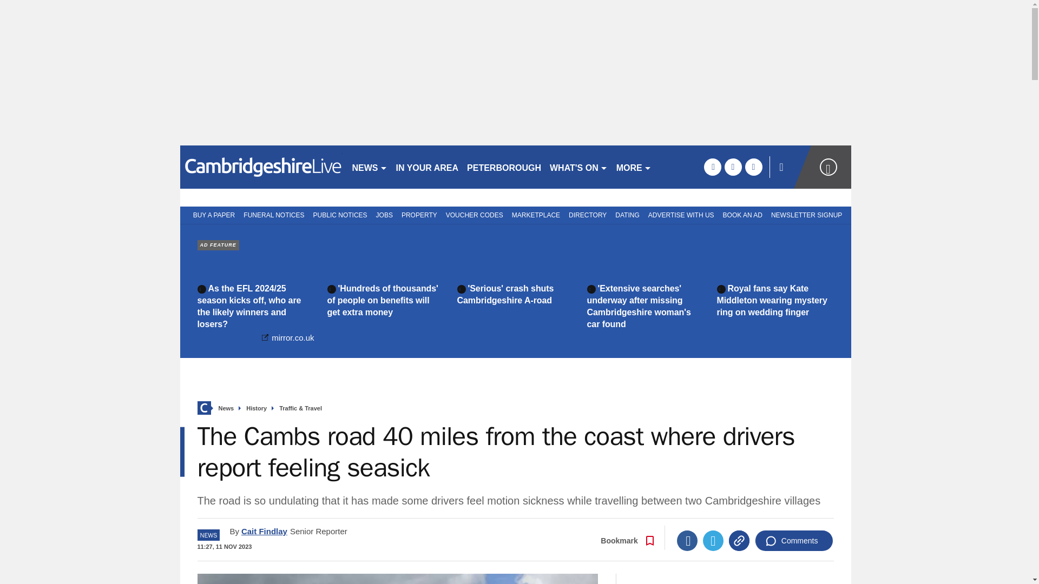 The image size is (1039, 584). What do you see at coordinates (633, 167) in the screenshot?
I see `MORE` at bounding box center [633, 167].